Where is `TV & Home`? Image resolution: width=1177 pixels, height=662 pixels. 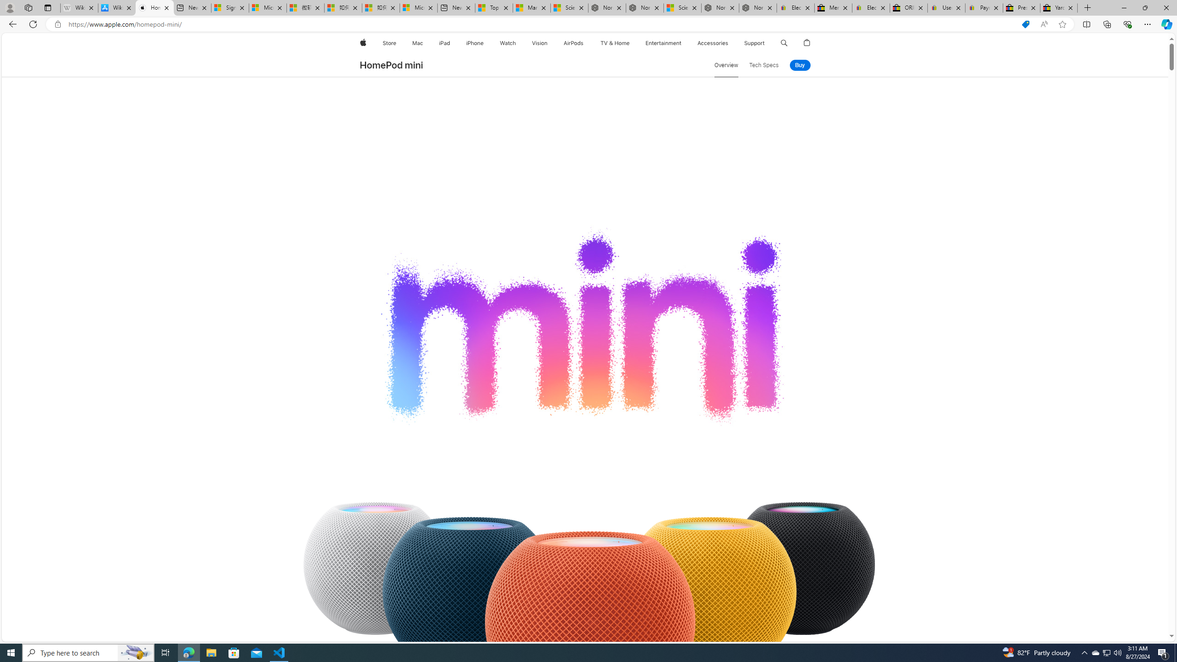 TV & Home is located at coordinates (614, 43).